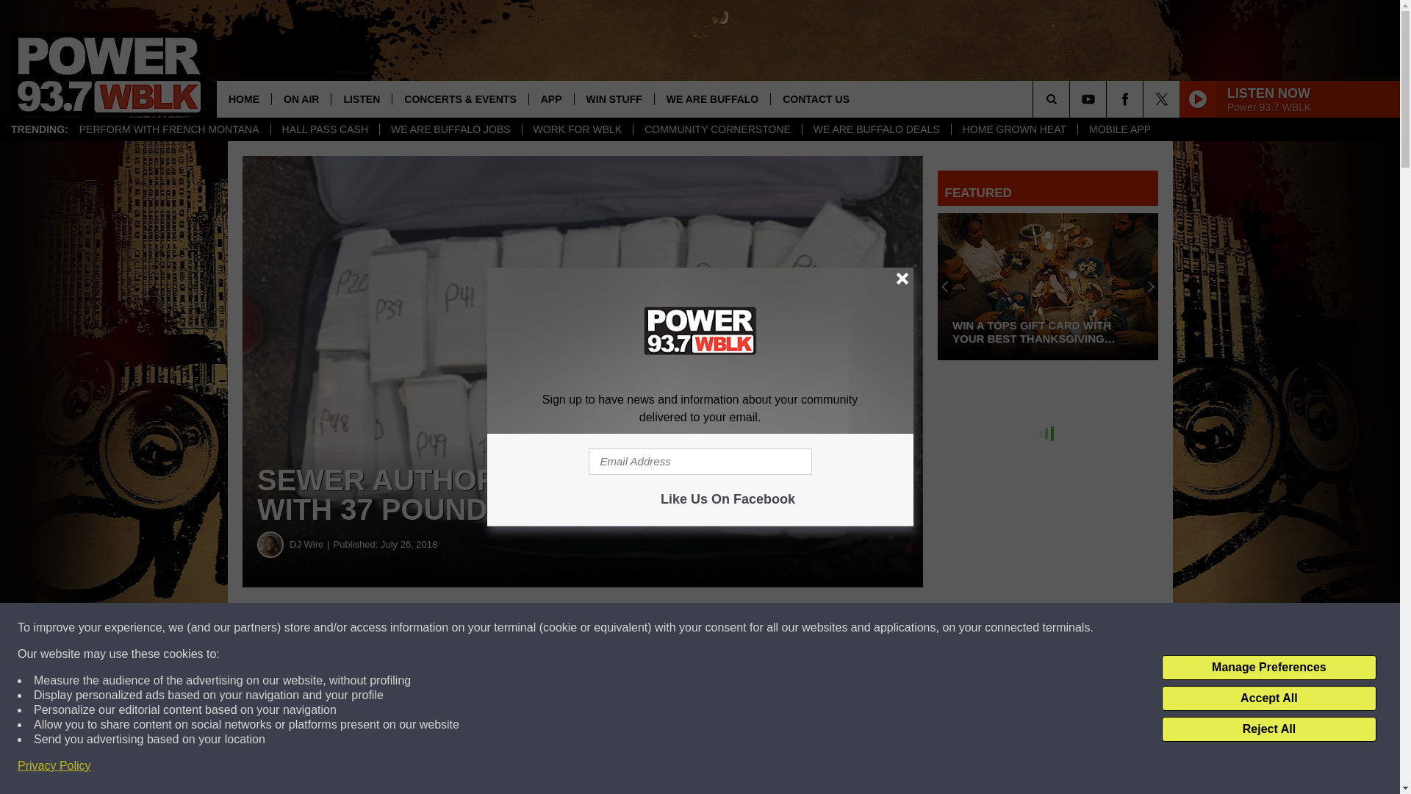 This screenshot has width=1411, height=794. Describe the element at coordinates (719, 628) in the screenshot. I see `Share on Twitter` at that location.